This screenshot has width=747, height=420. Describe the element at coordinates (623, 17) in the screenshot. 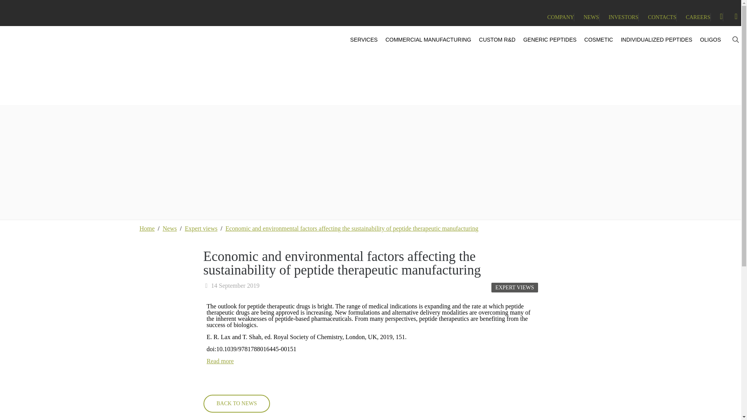

I see `INVESTORS` at that location.